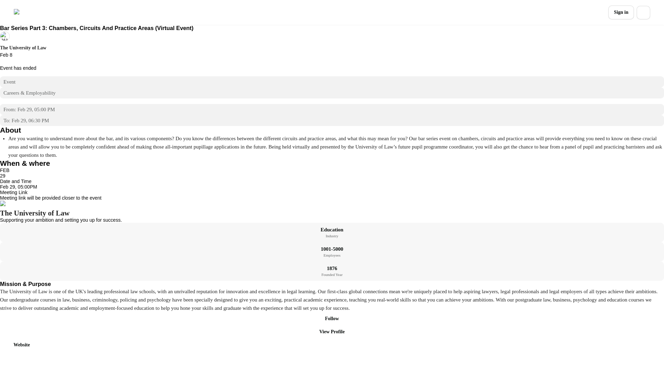  What do you see at coordinates (17, 345) in the screenshot?
I see `Website` at bounding box center [17, 345].